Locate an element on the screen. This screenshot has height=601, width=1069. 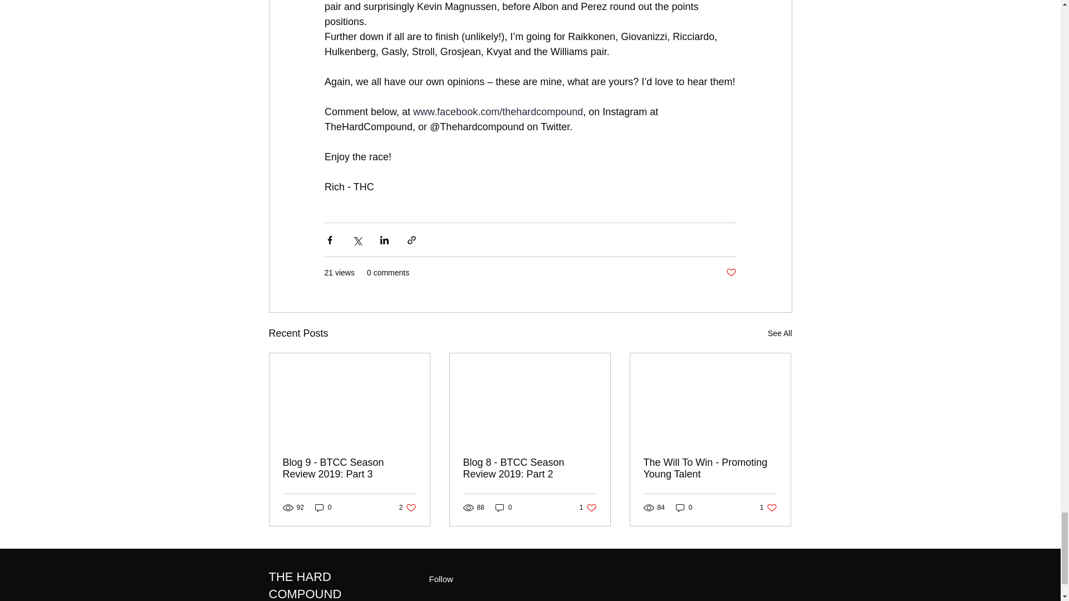
See All is located at coordinates (588, 508).